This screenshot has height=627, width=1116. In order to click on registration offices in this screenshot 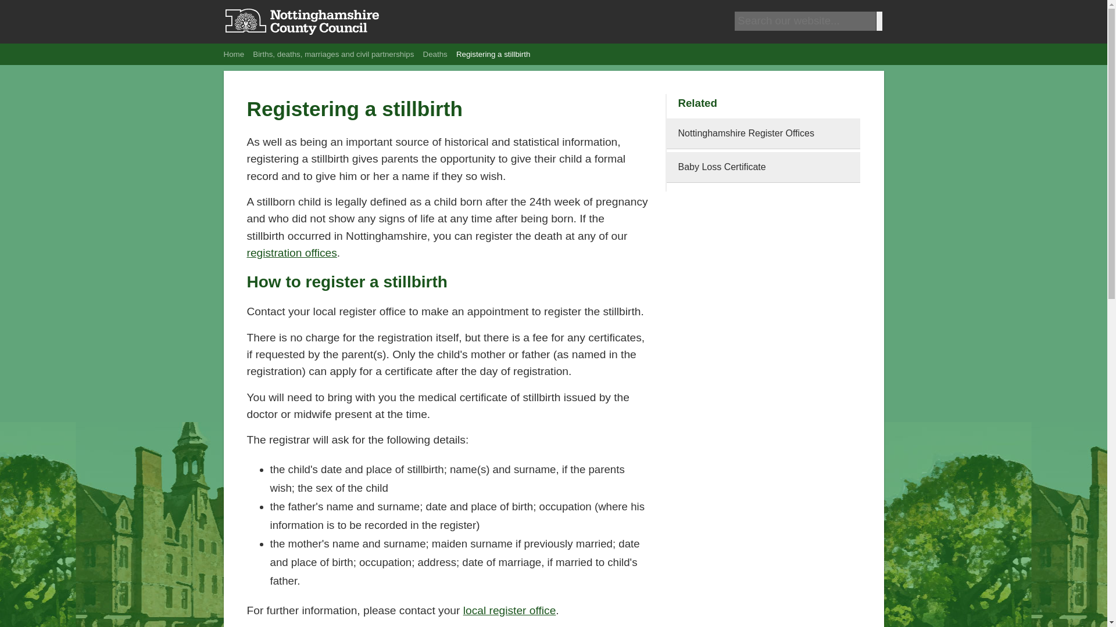, I will do `click(292, 253)`.